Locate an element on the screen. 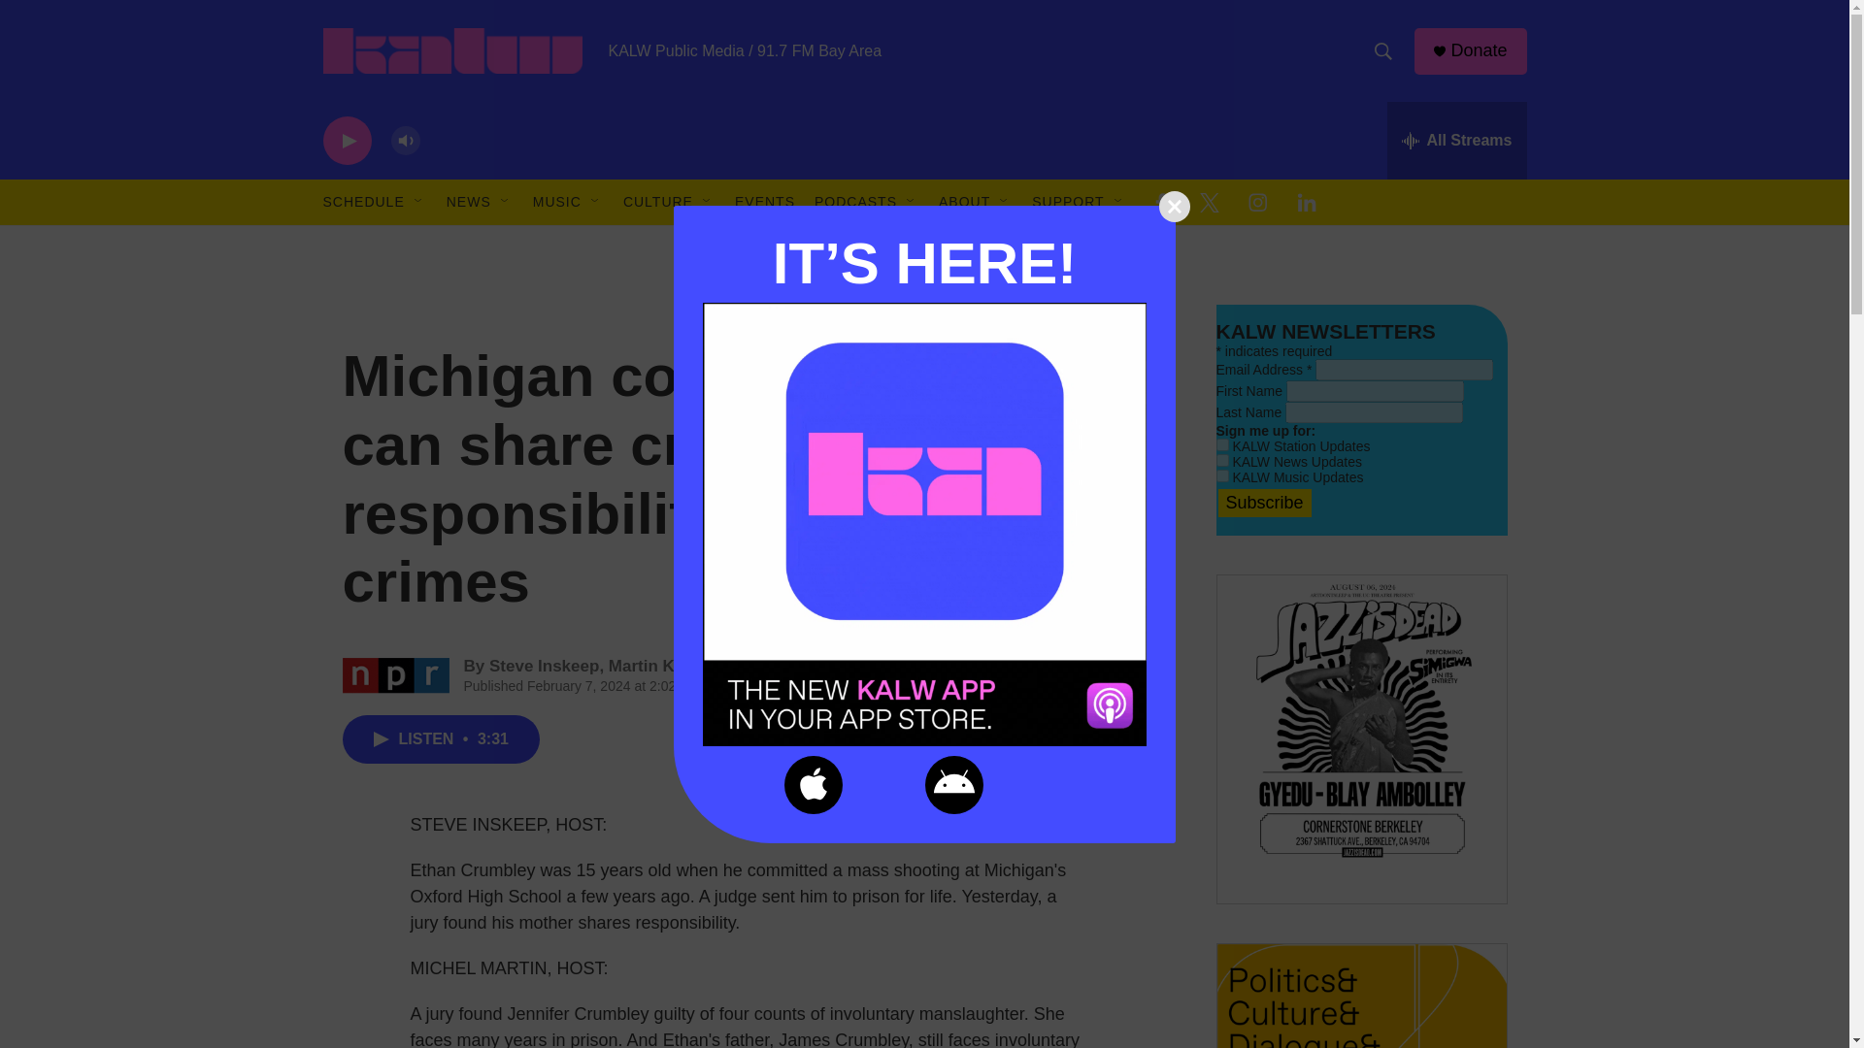 The image size is (1864, 1048). Close is located at coordinates (1175, 205).